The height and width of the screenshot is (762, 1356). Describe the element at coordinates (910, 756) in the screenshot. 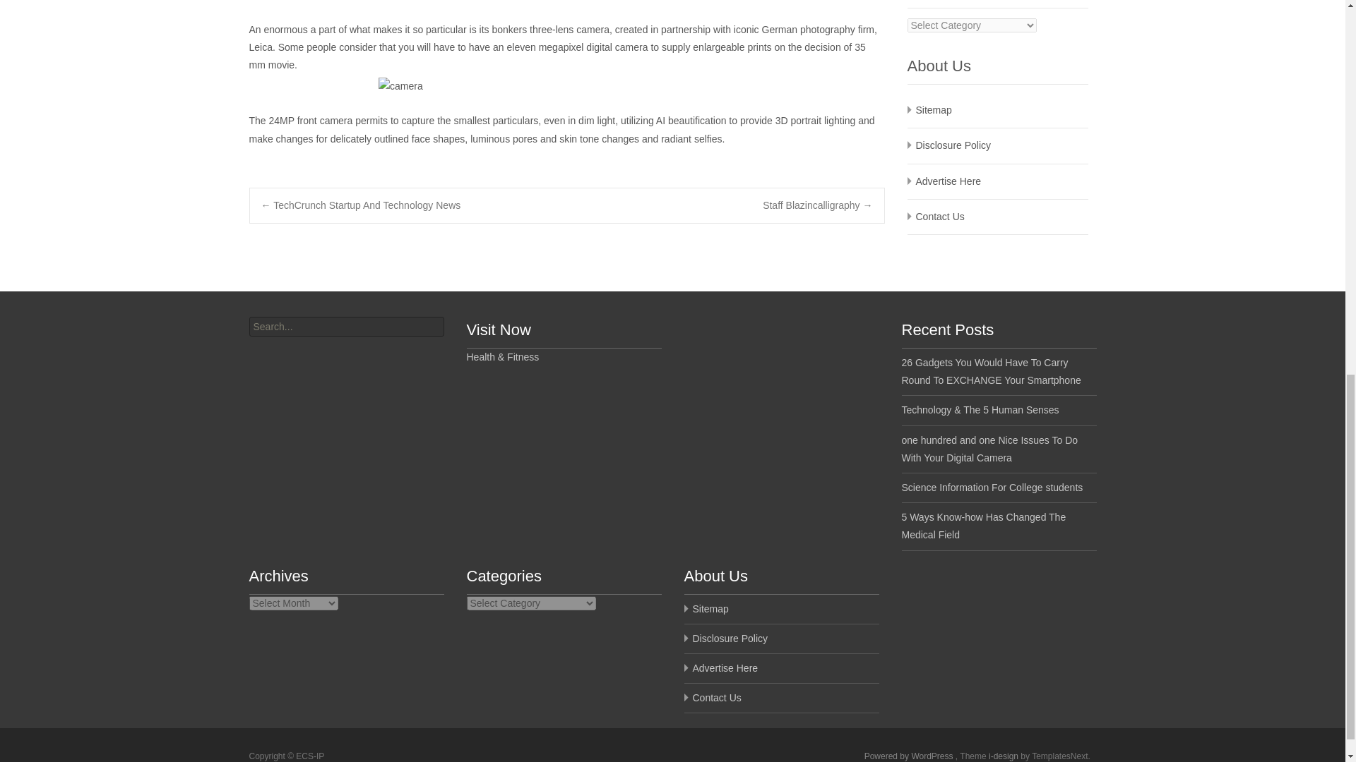

I see `Semantic Personal Publishing Platform` at that location.